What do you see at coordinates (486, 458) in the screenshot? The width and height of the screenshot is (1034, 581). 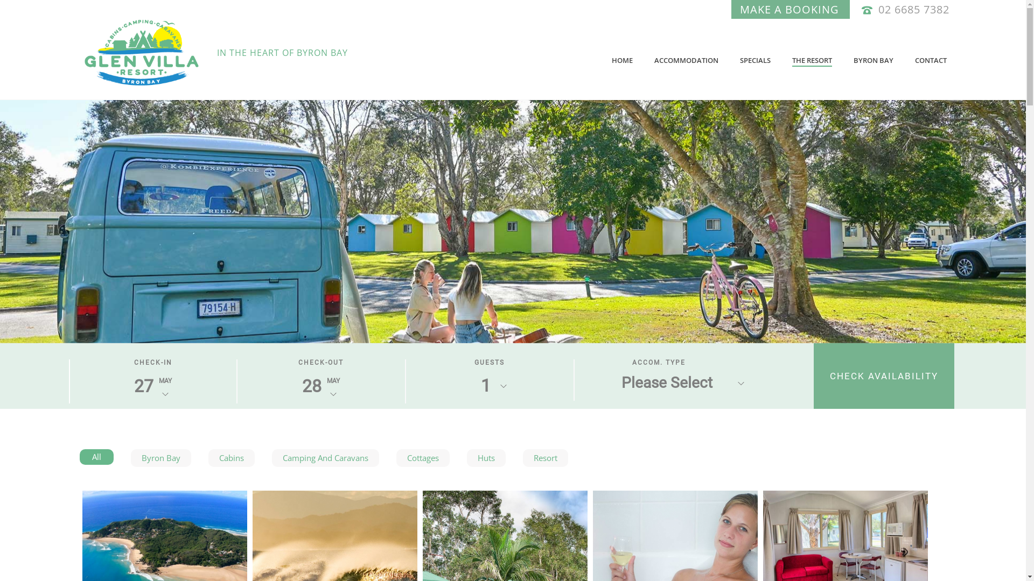 I see `Huts` at bounding box center [486, 458].